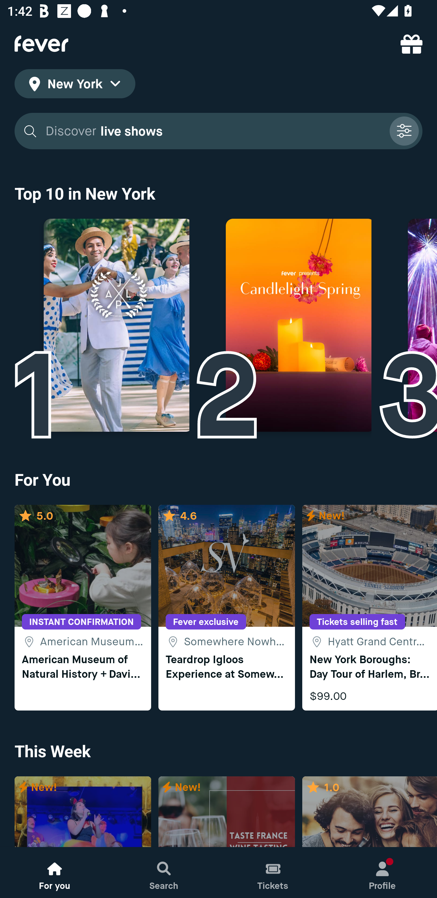 The width and height of the screenshot is (437, 898). What do you see at coordinates (370, 812) in the screenshot?
I see `cover image 50.0 1.0` at bounding box center [370, 812].